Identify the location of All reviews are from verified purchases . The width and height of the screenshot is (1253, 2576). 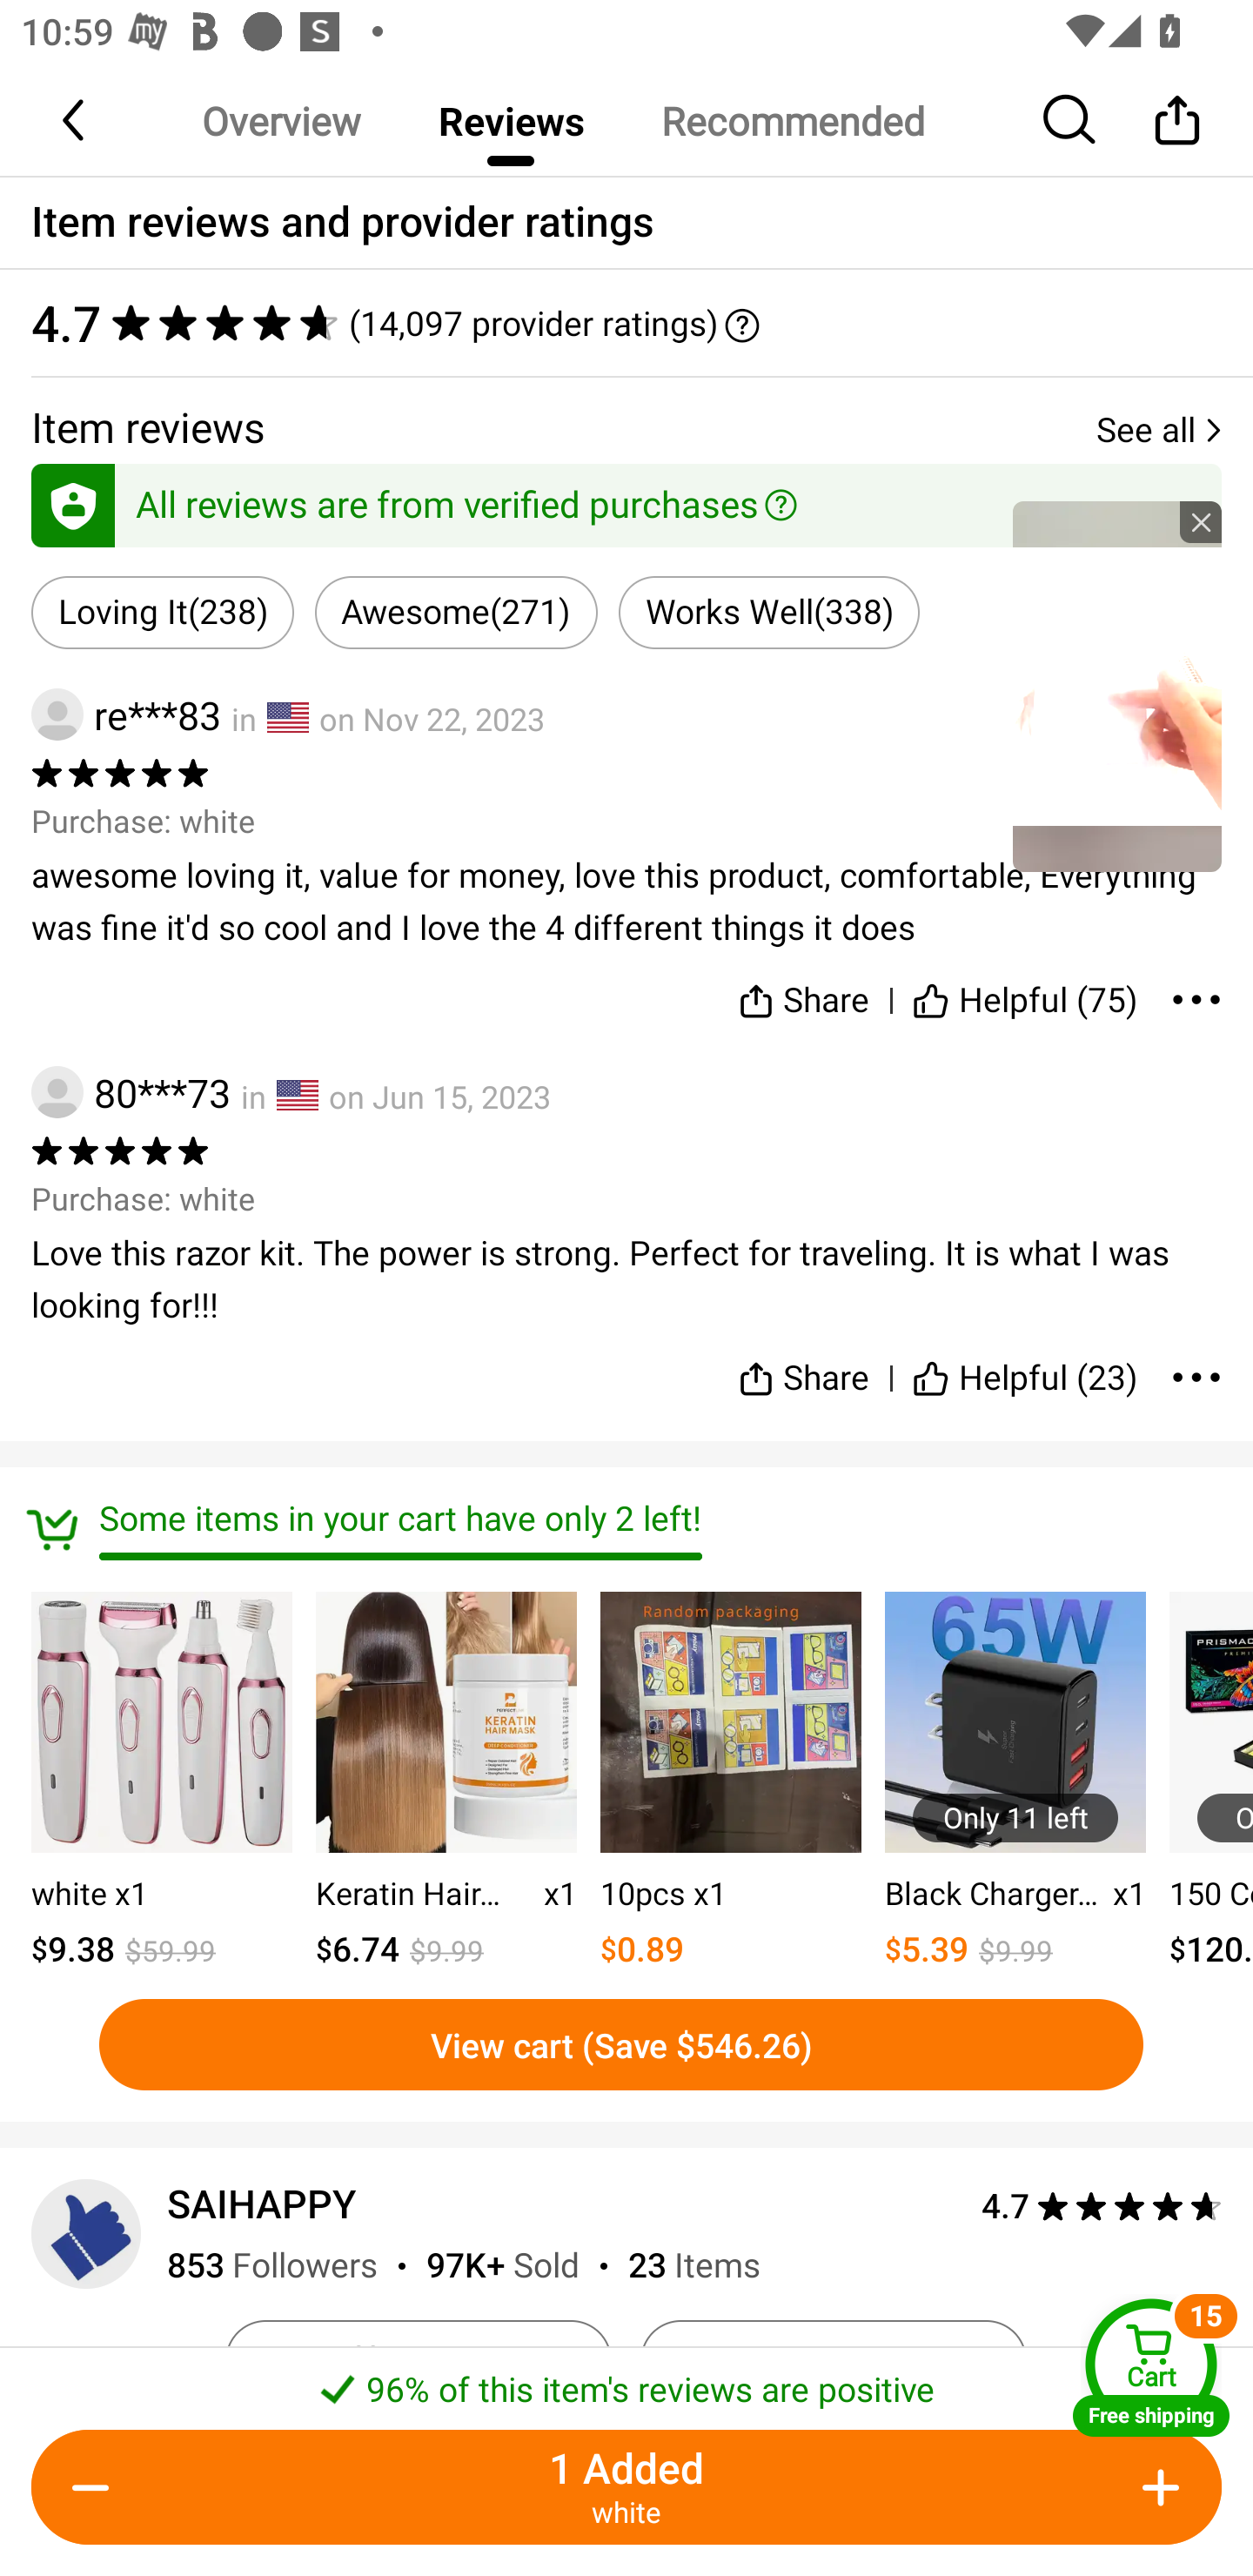
(626, 500).